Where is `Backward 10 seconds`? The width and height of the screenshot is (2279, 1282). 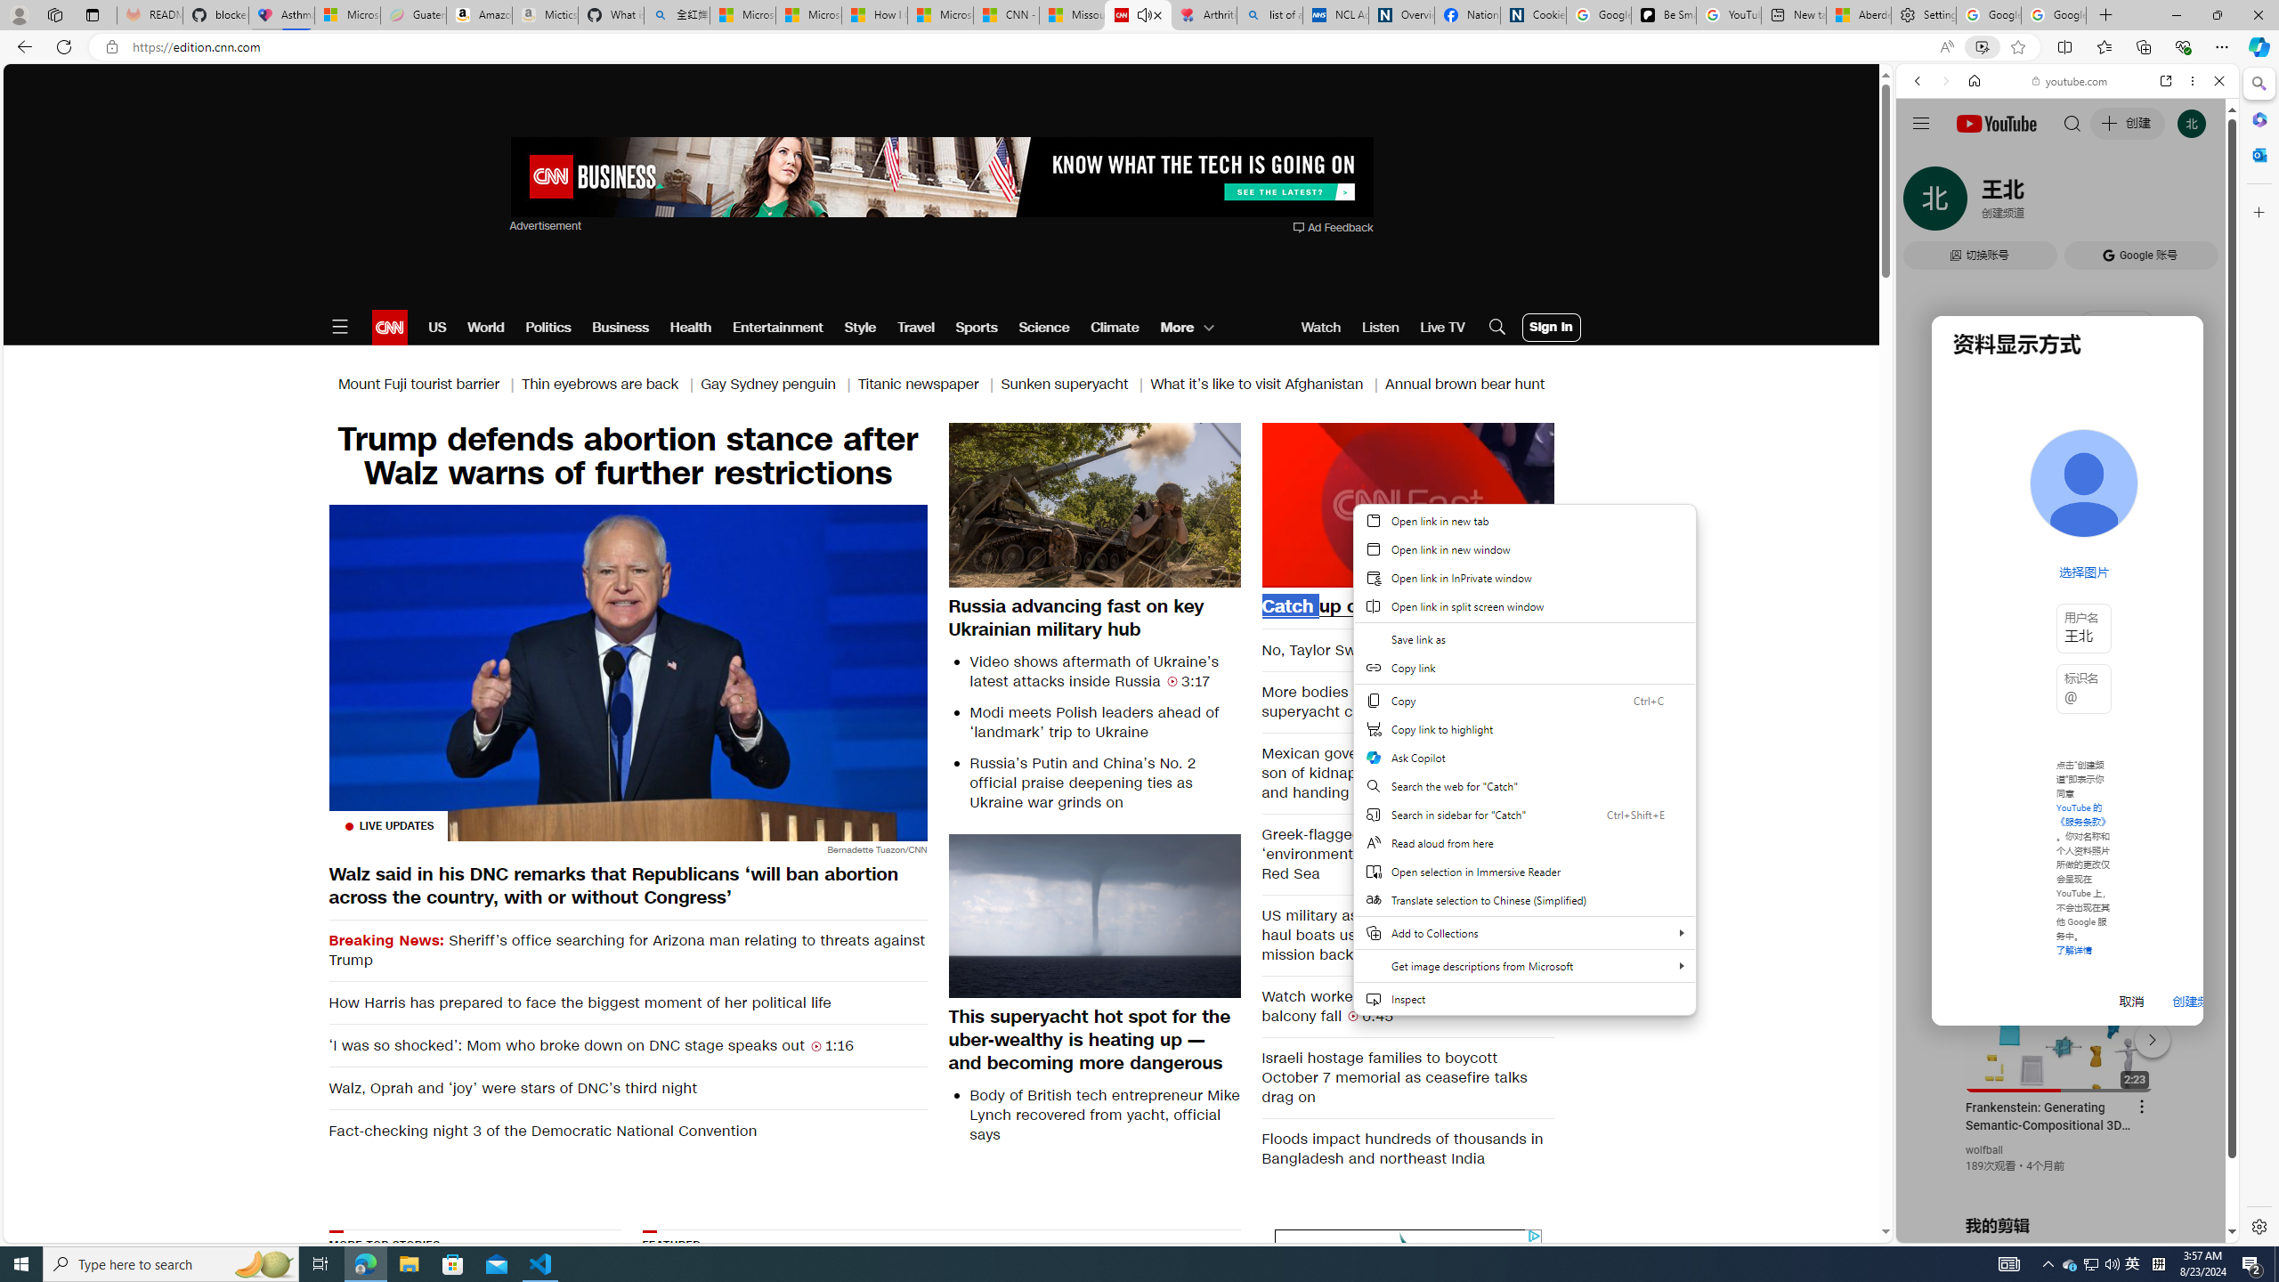 Backward 10 seconds is located at coordinates (1353, 502).